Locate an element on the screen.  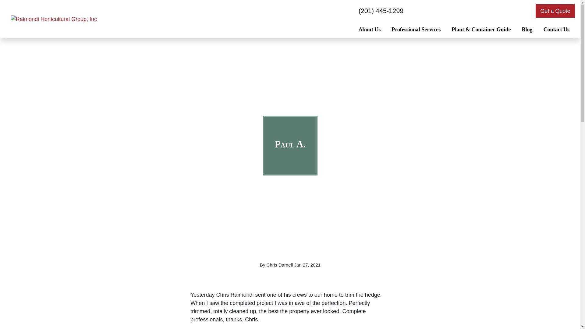
Blog is located at coordinates (526, 30).